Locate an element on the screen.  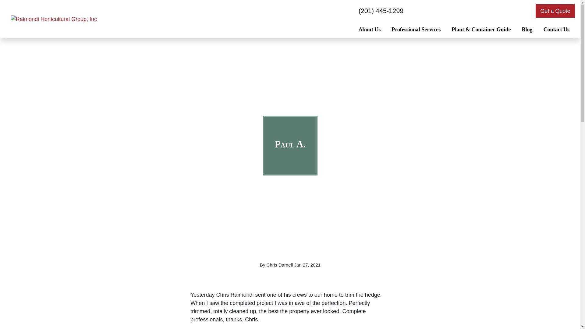
Blog is located at coordinates (526, 30).